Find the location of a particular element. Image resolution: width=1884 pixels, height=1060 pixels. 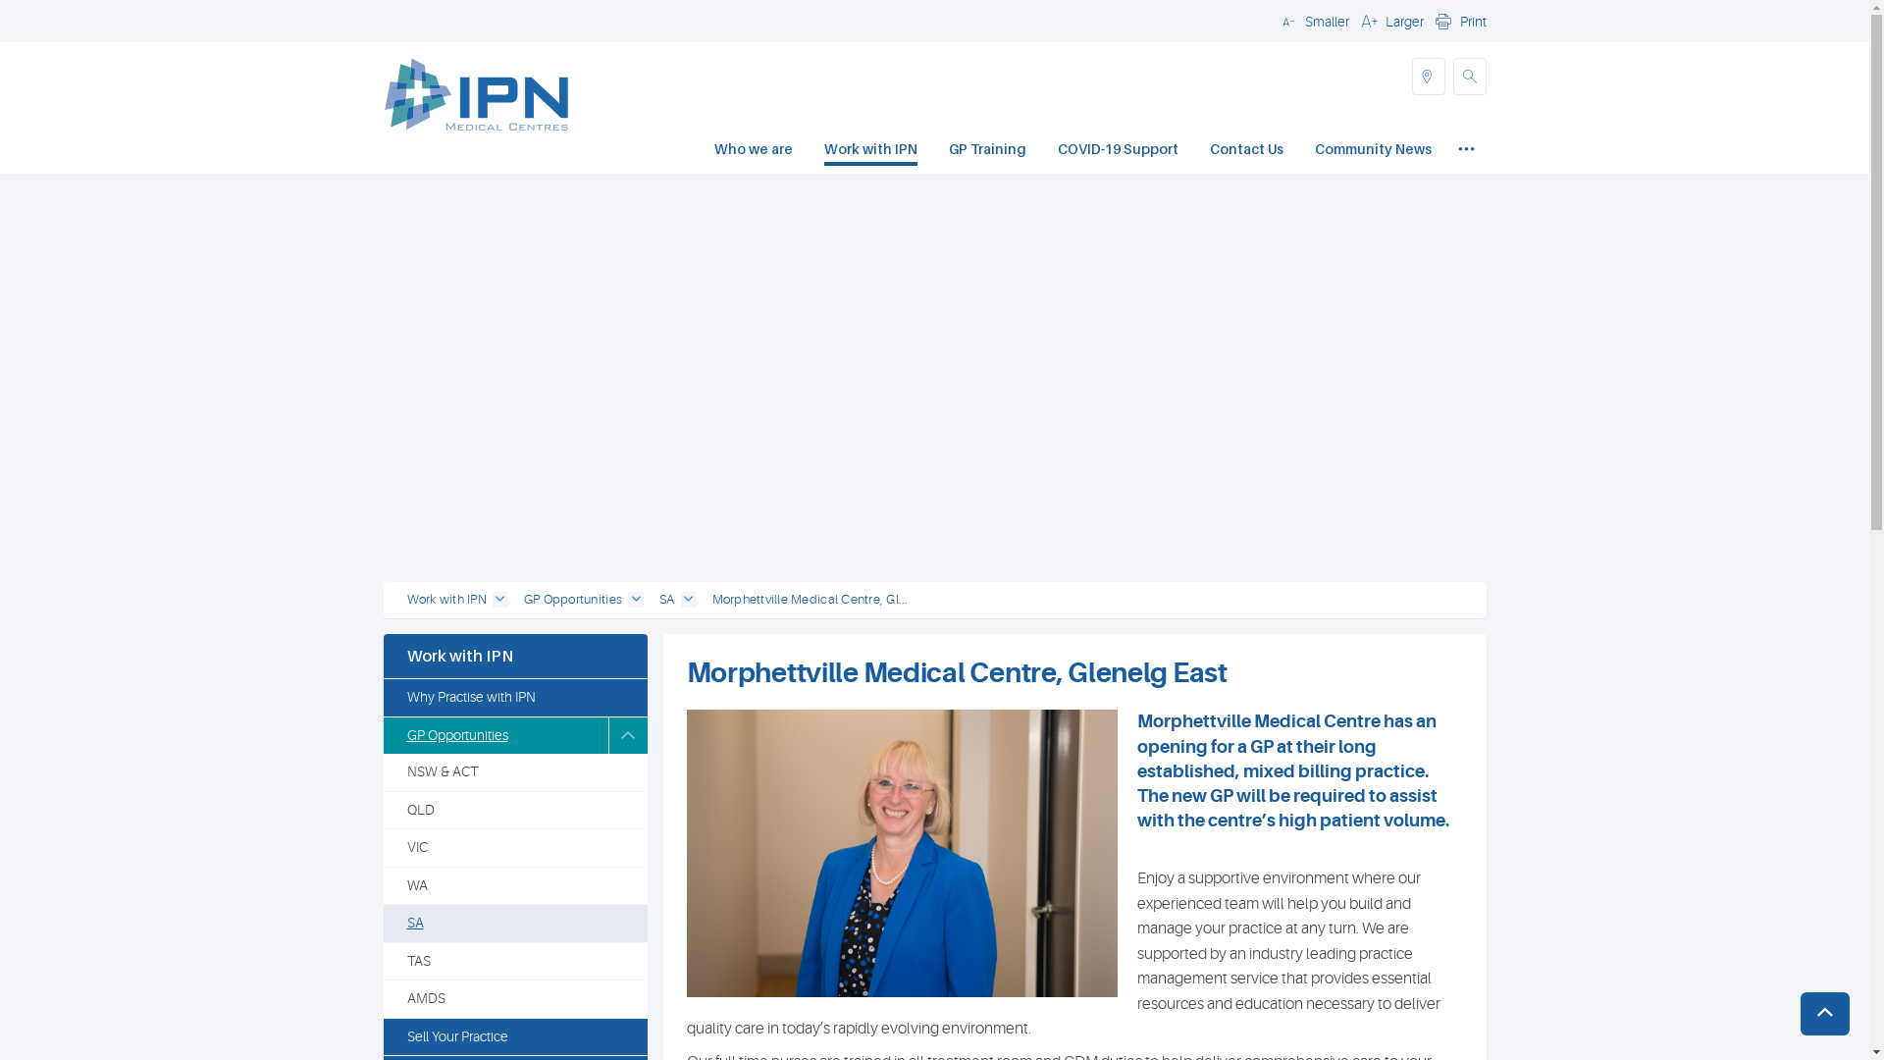

GP Training is located at coordinates (987, 151).